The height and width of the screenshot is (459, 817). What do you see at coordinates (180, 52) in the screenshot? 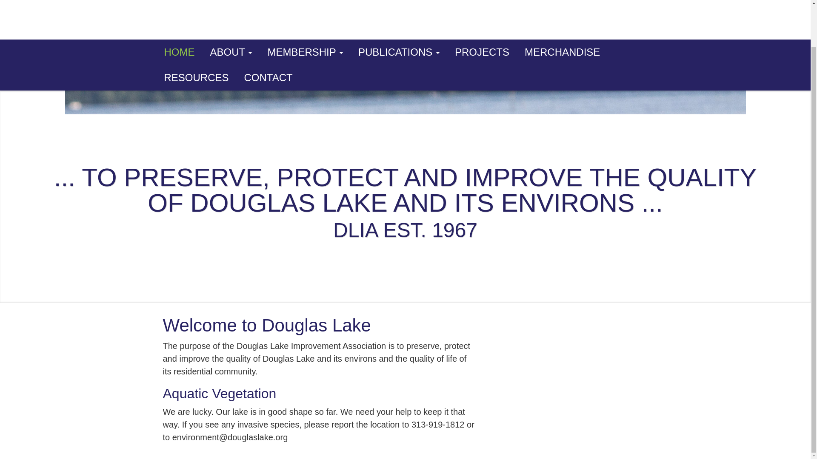
I see `HOME` at bounding box center [180, 52].